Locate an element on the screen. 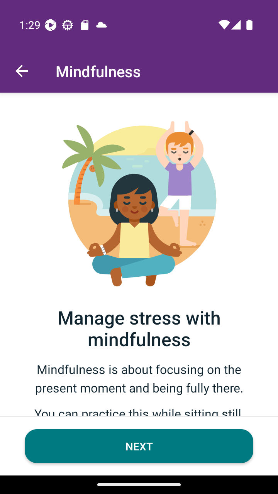  NEXT is located at coordinates (139, 446).